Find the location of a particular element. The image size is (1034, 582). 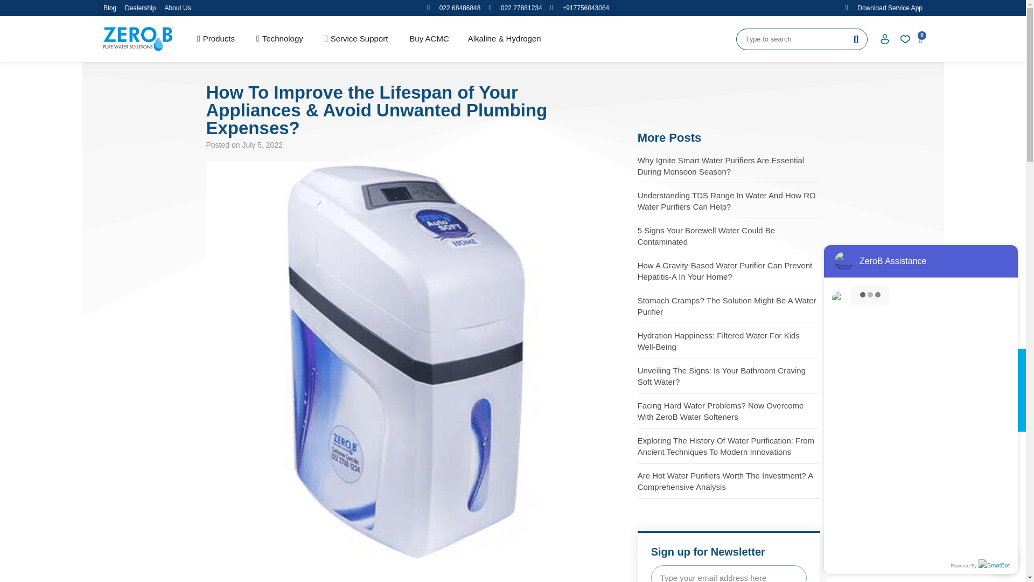

Products is located at coordinates (215, 39).